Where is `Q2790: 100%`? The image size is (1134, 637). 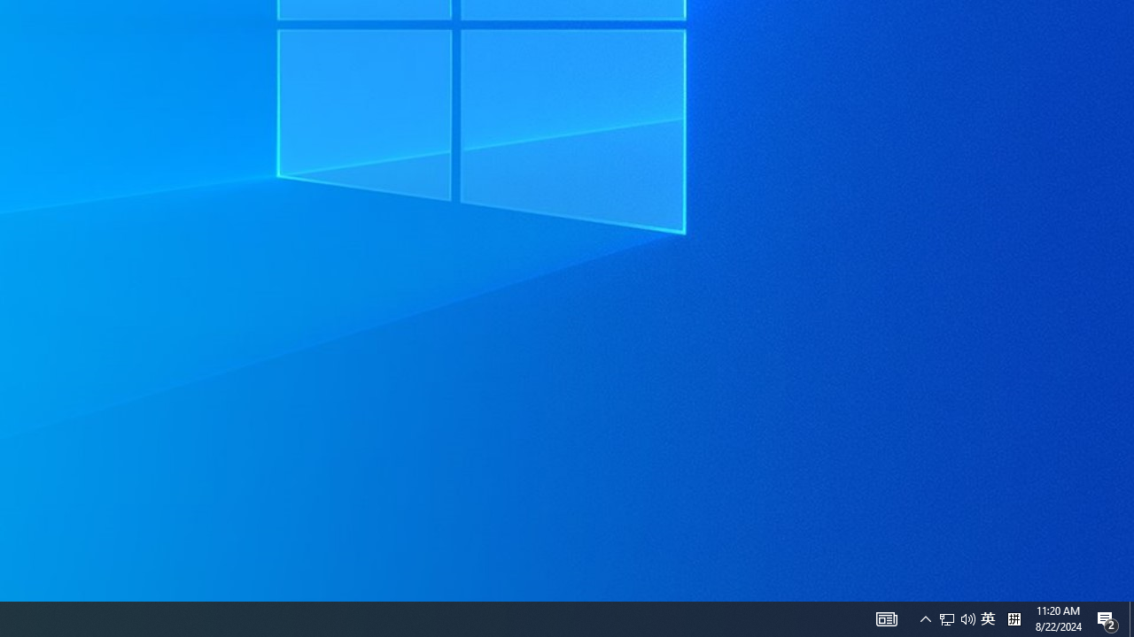 Q2790: 100% is located at coordinates (925, 619).